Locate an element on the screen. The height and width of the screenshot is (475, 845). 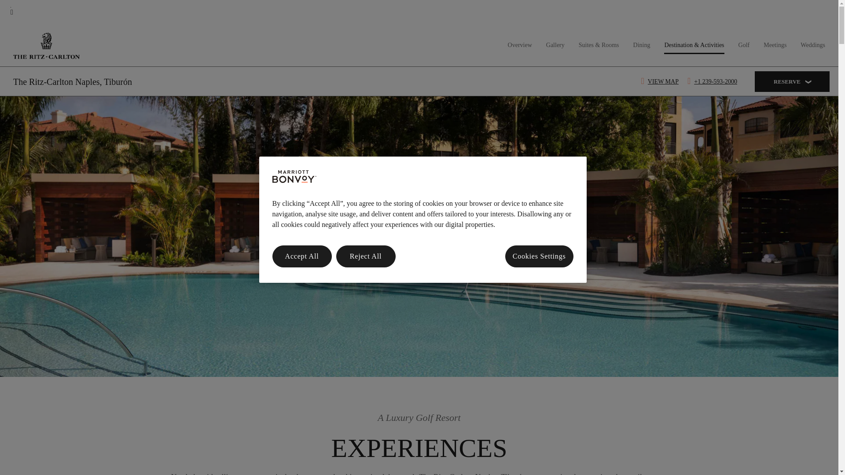
Gallery is located at coordinates (555, 45).